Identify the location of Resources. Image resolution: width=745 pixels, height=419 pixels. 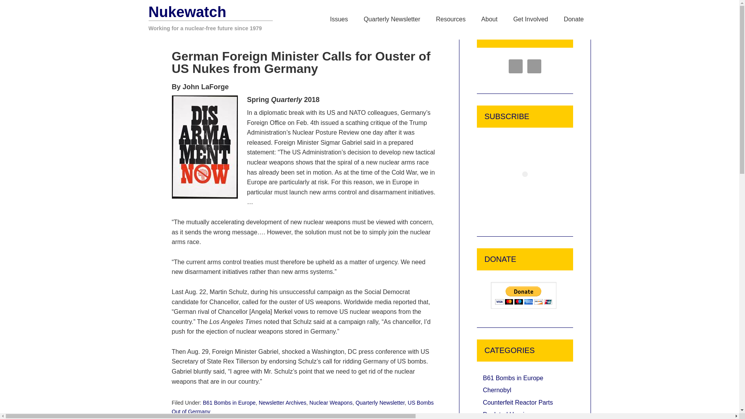
(450, 19).